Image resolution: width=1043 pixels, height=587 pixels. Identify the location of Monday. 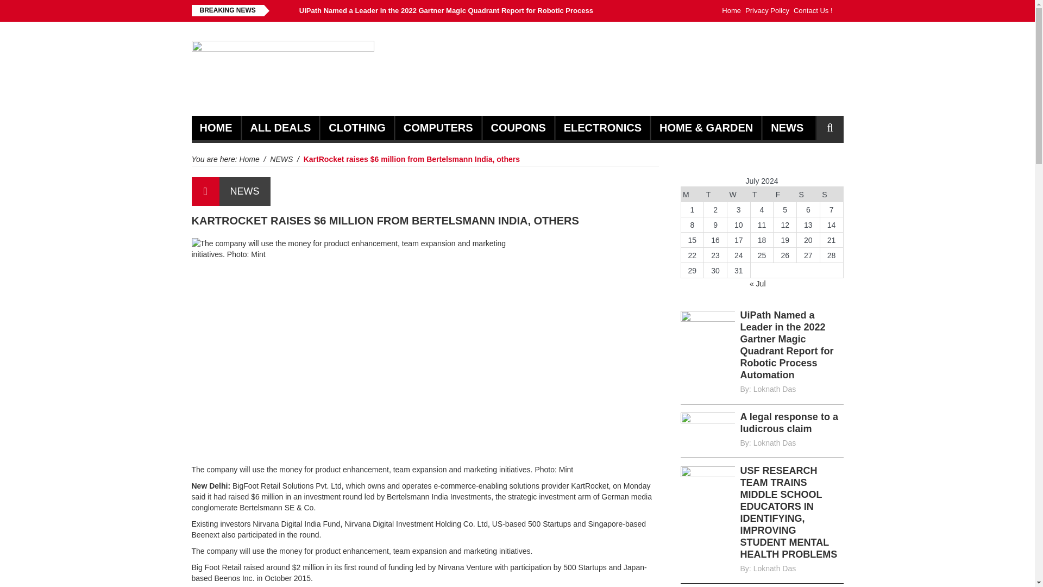
(692, 195).